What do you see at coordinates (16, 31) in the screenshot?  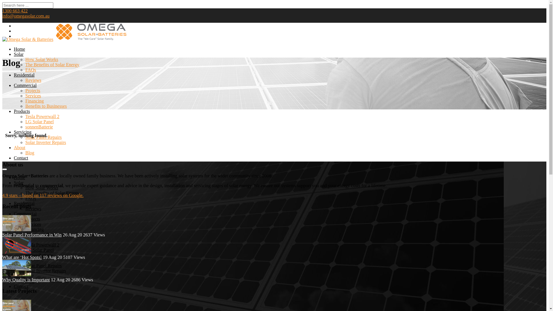 I see `LinkedIn` at bounding box center [16, 31].